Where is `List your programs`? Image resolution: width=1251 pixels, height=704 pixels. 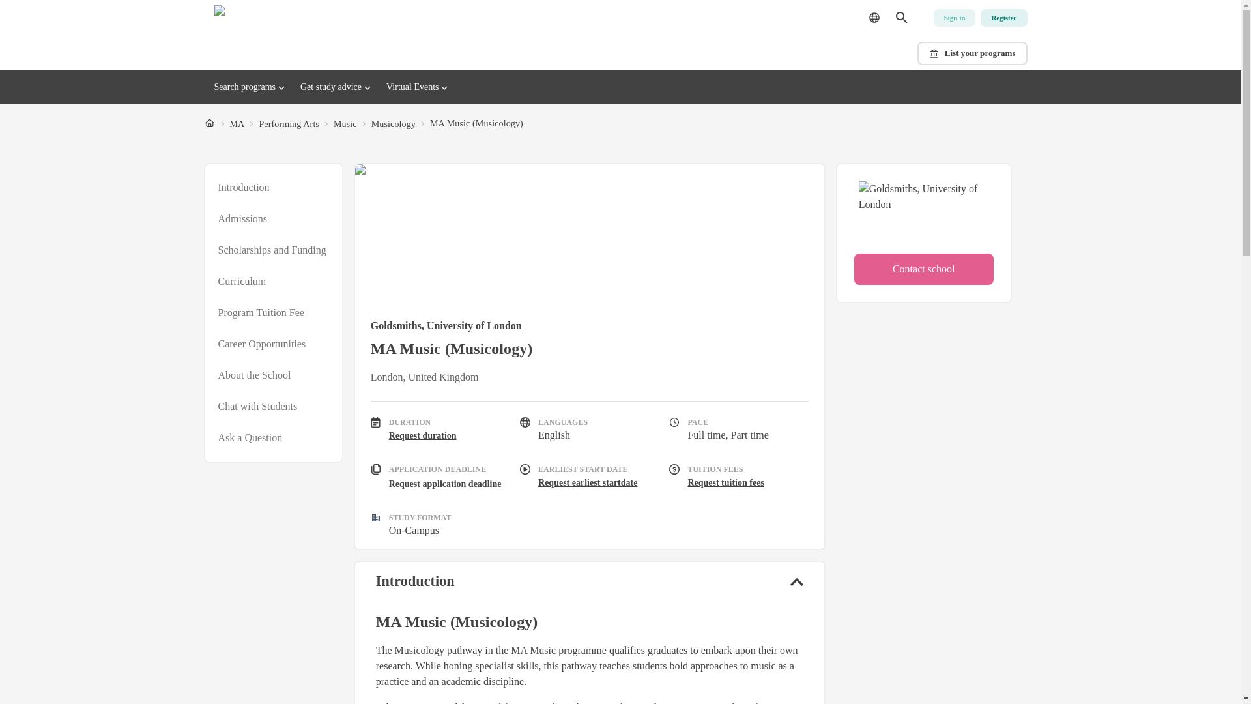
List your programs is located at coordinates (972, 53).